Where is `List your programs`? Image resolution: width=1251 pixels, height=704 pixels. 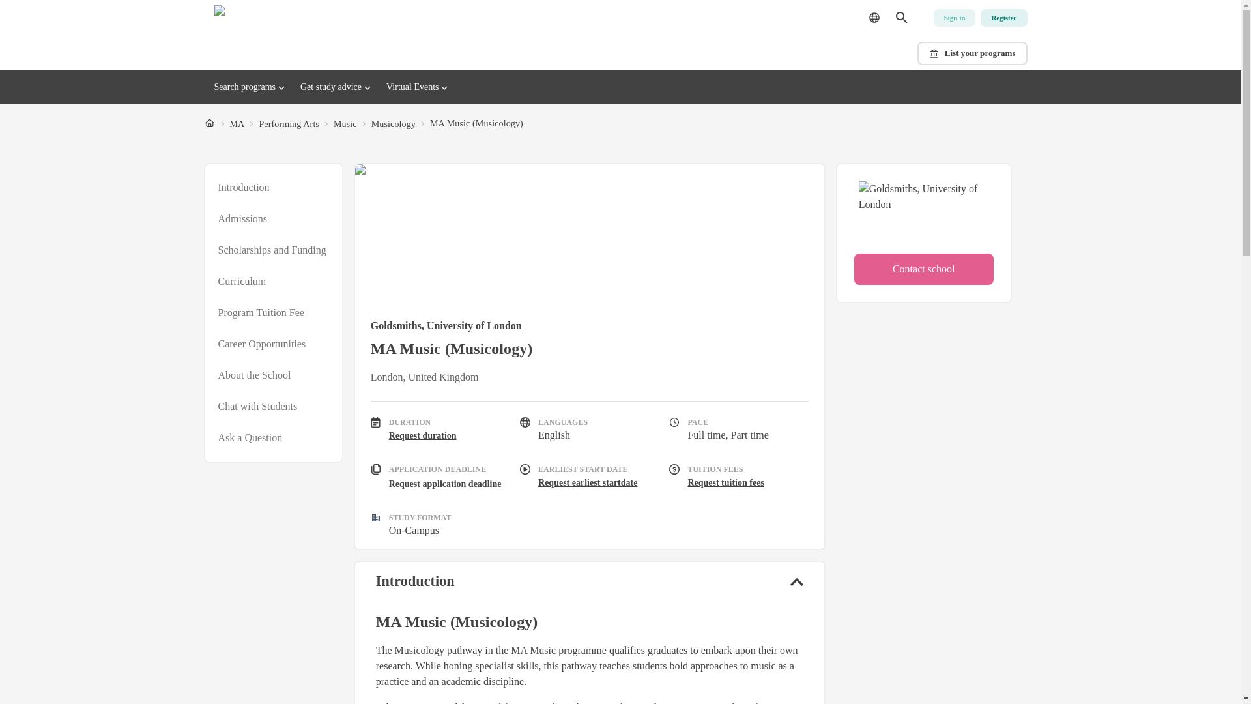
List your programs is located at coordinates (972, 53).